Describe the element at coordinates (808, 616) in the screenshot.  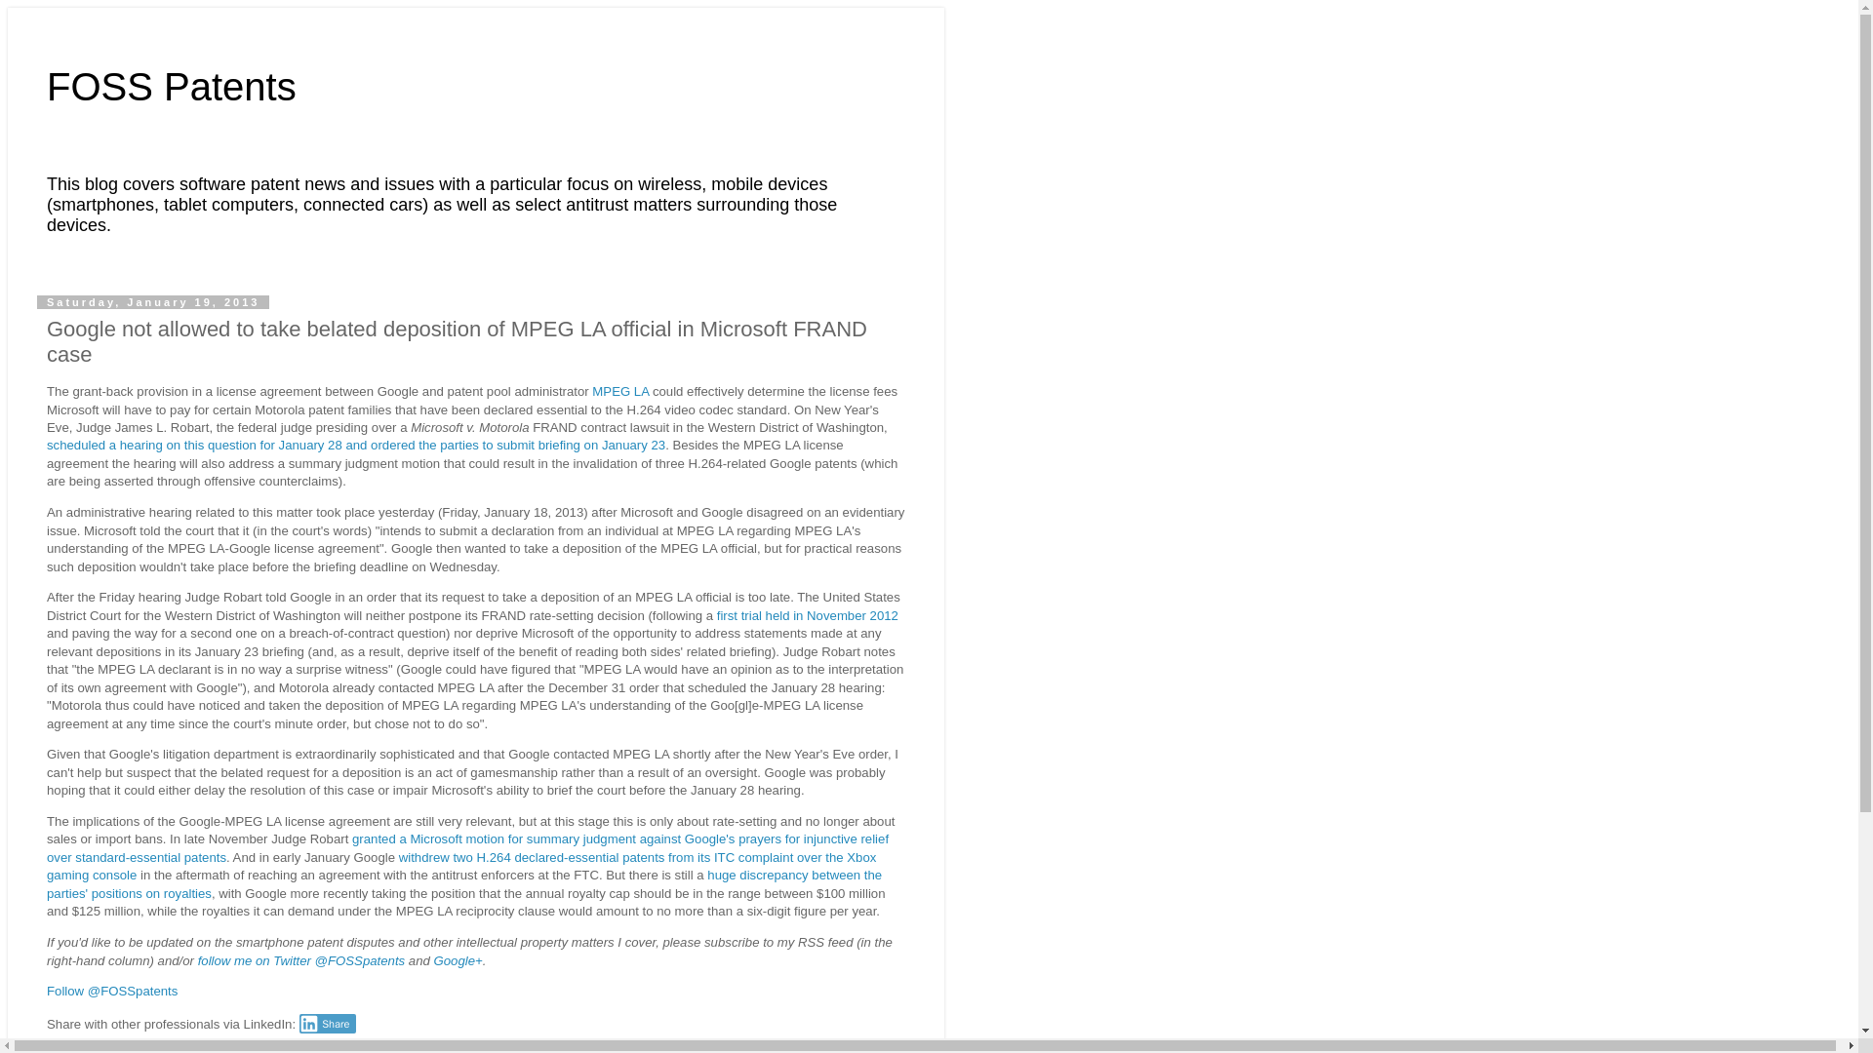
I see `first trial held in November 2012` at that location.